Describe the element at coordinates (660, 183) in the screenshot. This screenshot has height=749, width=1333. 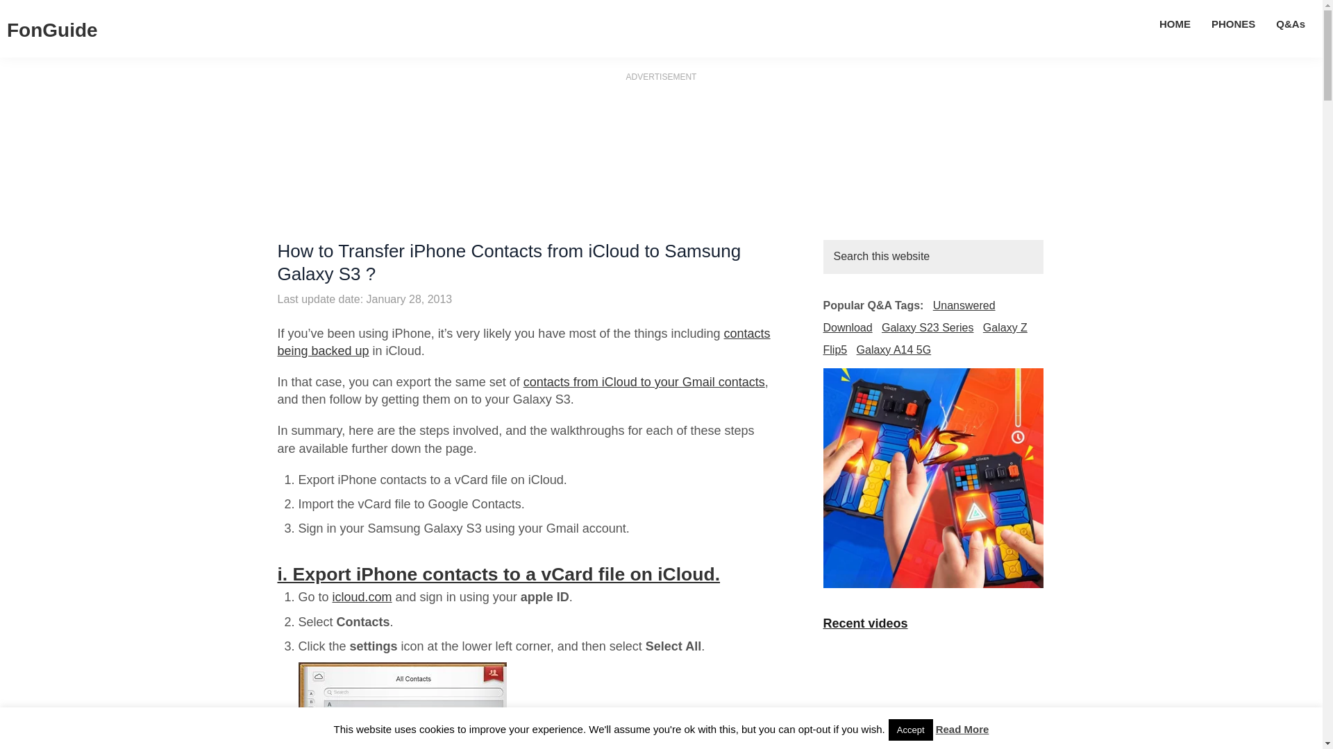
I see `Advertisement` at that location.